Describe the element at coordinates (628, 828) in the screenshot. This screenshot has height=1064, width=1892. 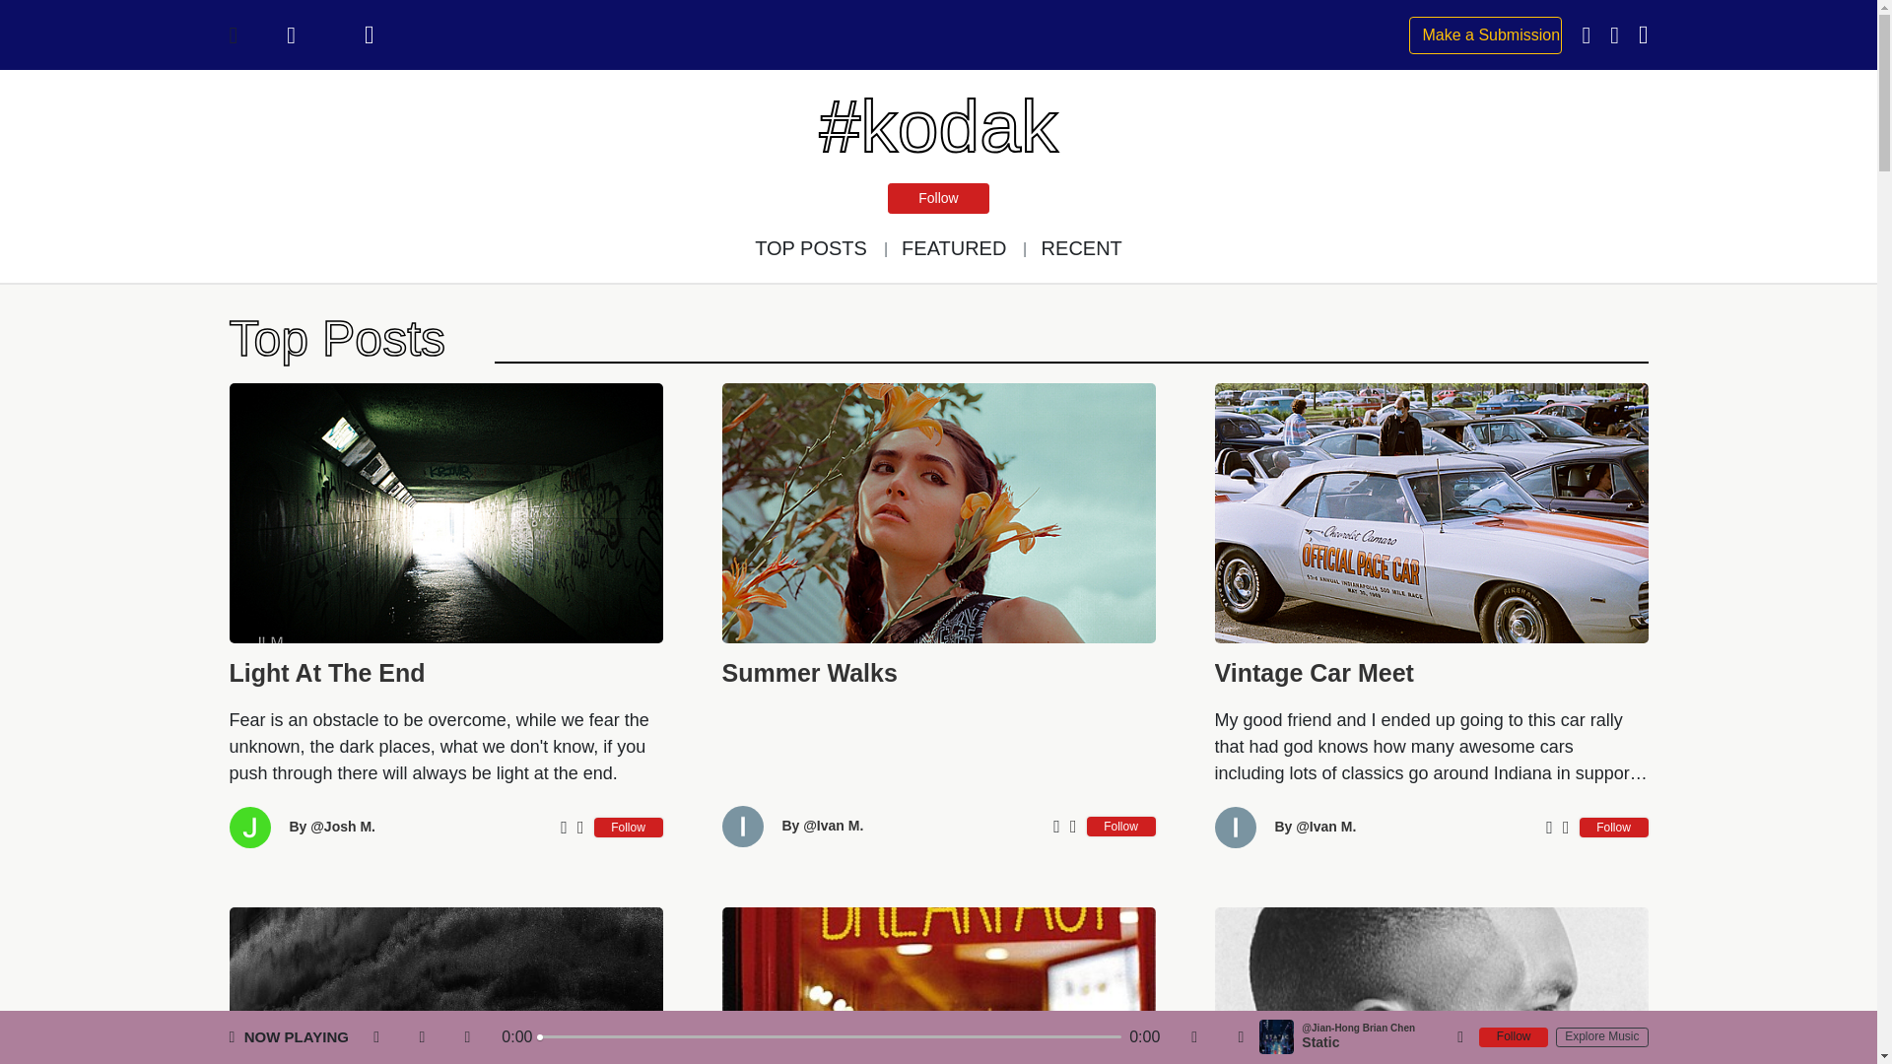
I see `Follow` at that location.